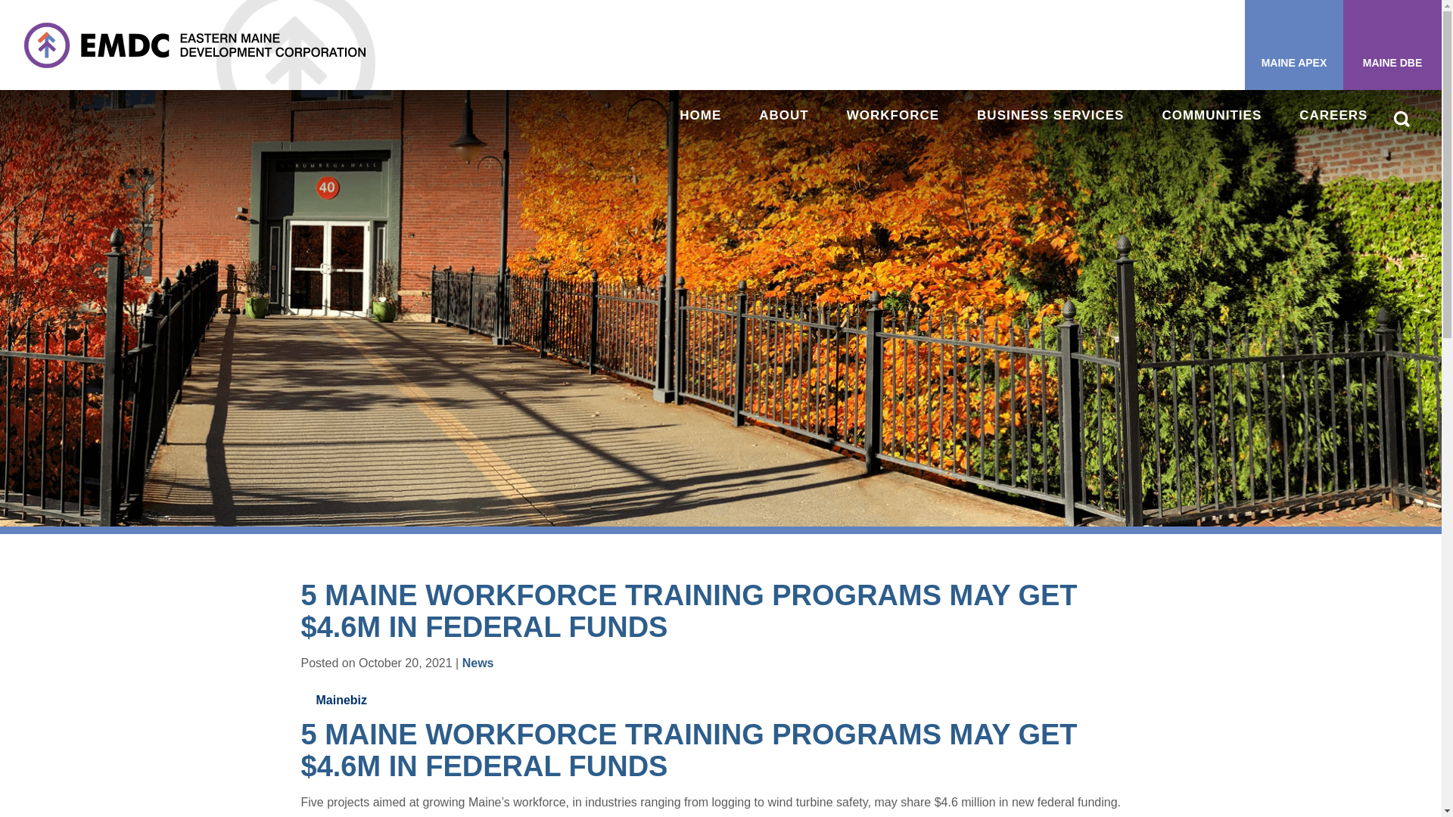  Describe the element at coordinates (783, 115) in the screenshot. I see `ABOUT` at that location.